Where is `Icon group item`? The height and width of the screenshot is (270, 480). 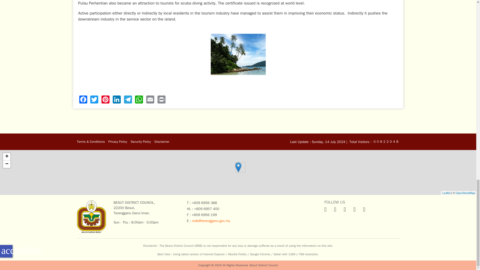 Icon group item is located at coordinates (345, 209).